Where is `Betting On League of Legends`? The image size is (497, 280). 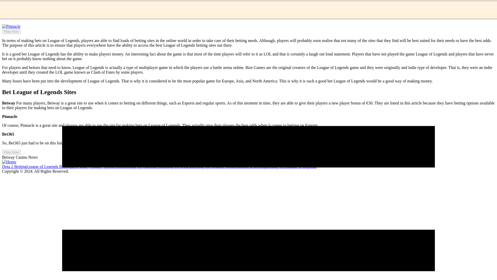 Betting On League of Legends is located at coordinates (291, 166).